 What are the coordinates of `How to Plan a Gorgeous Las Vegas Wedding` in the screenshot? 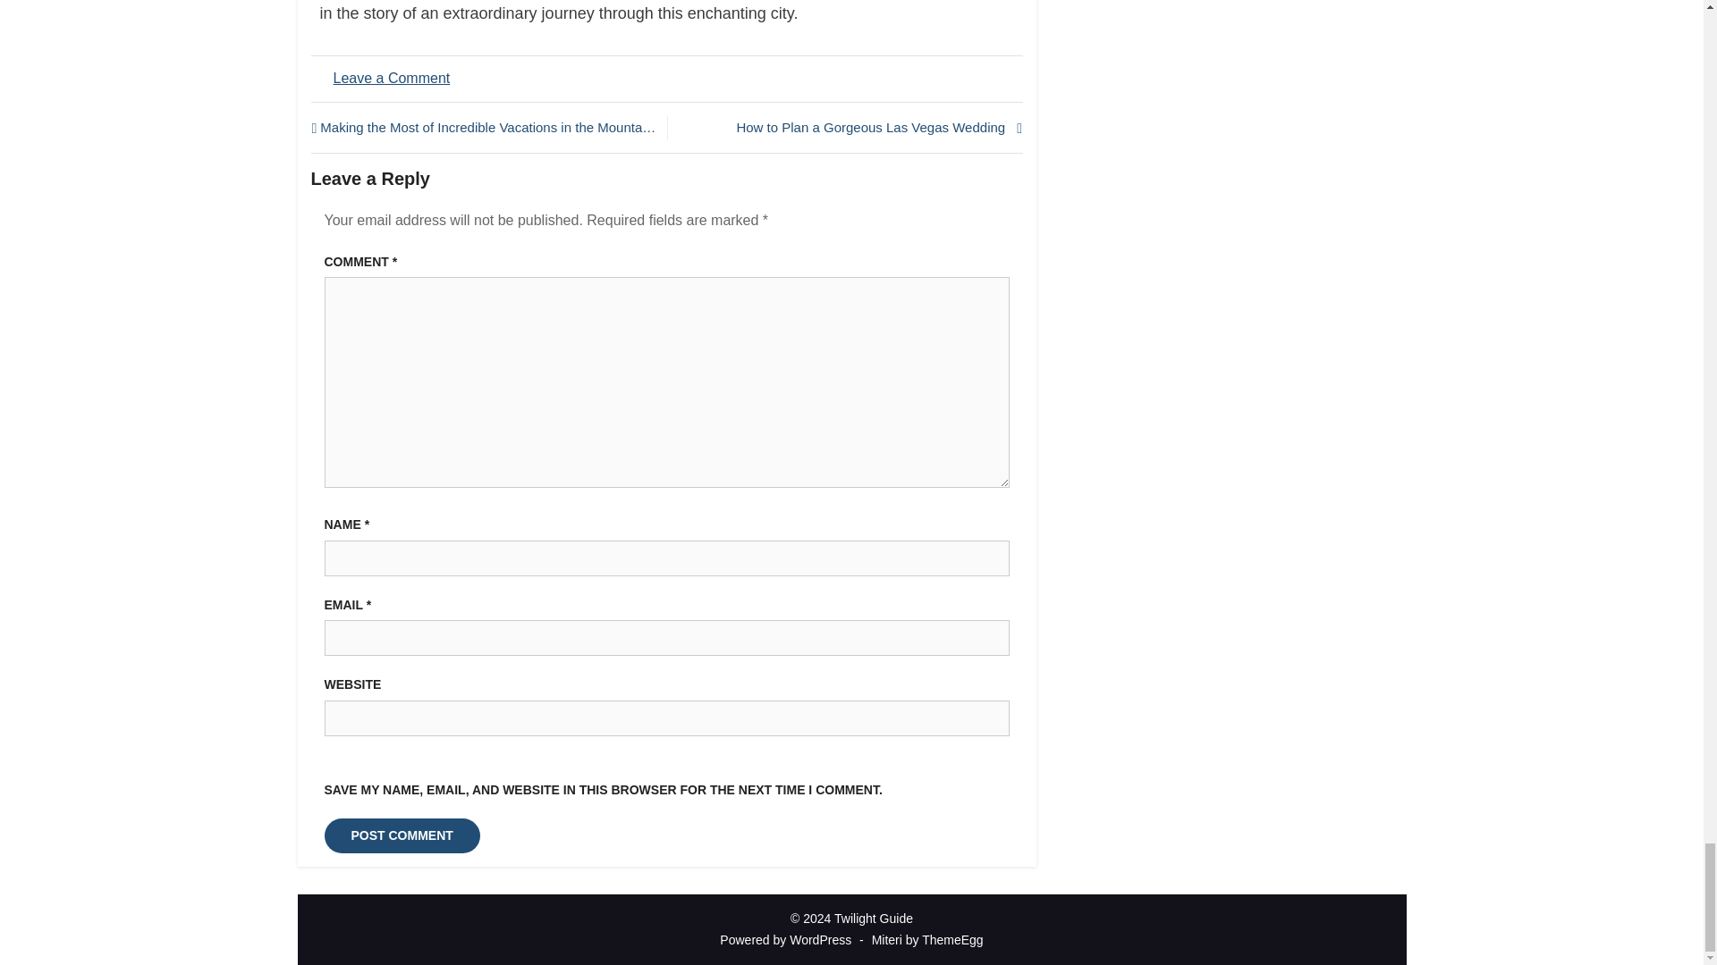 It's located at (850, 127).